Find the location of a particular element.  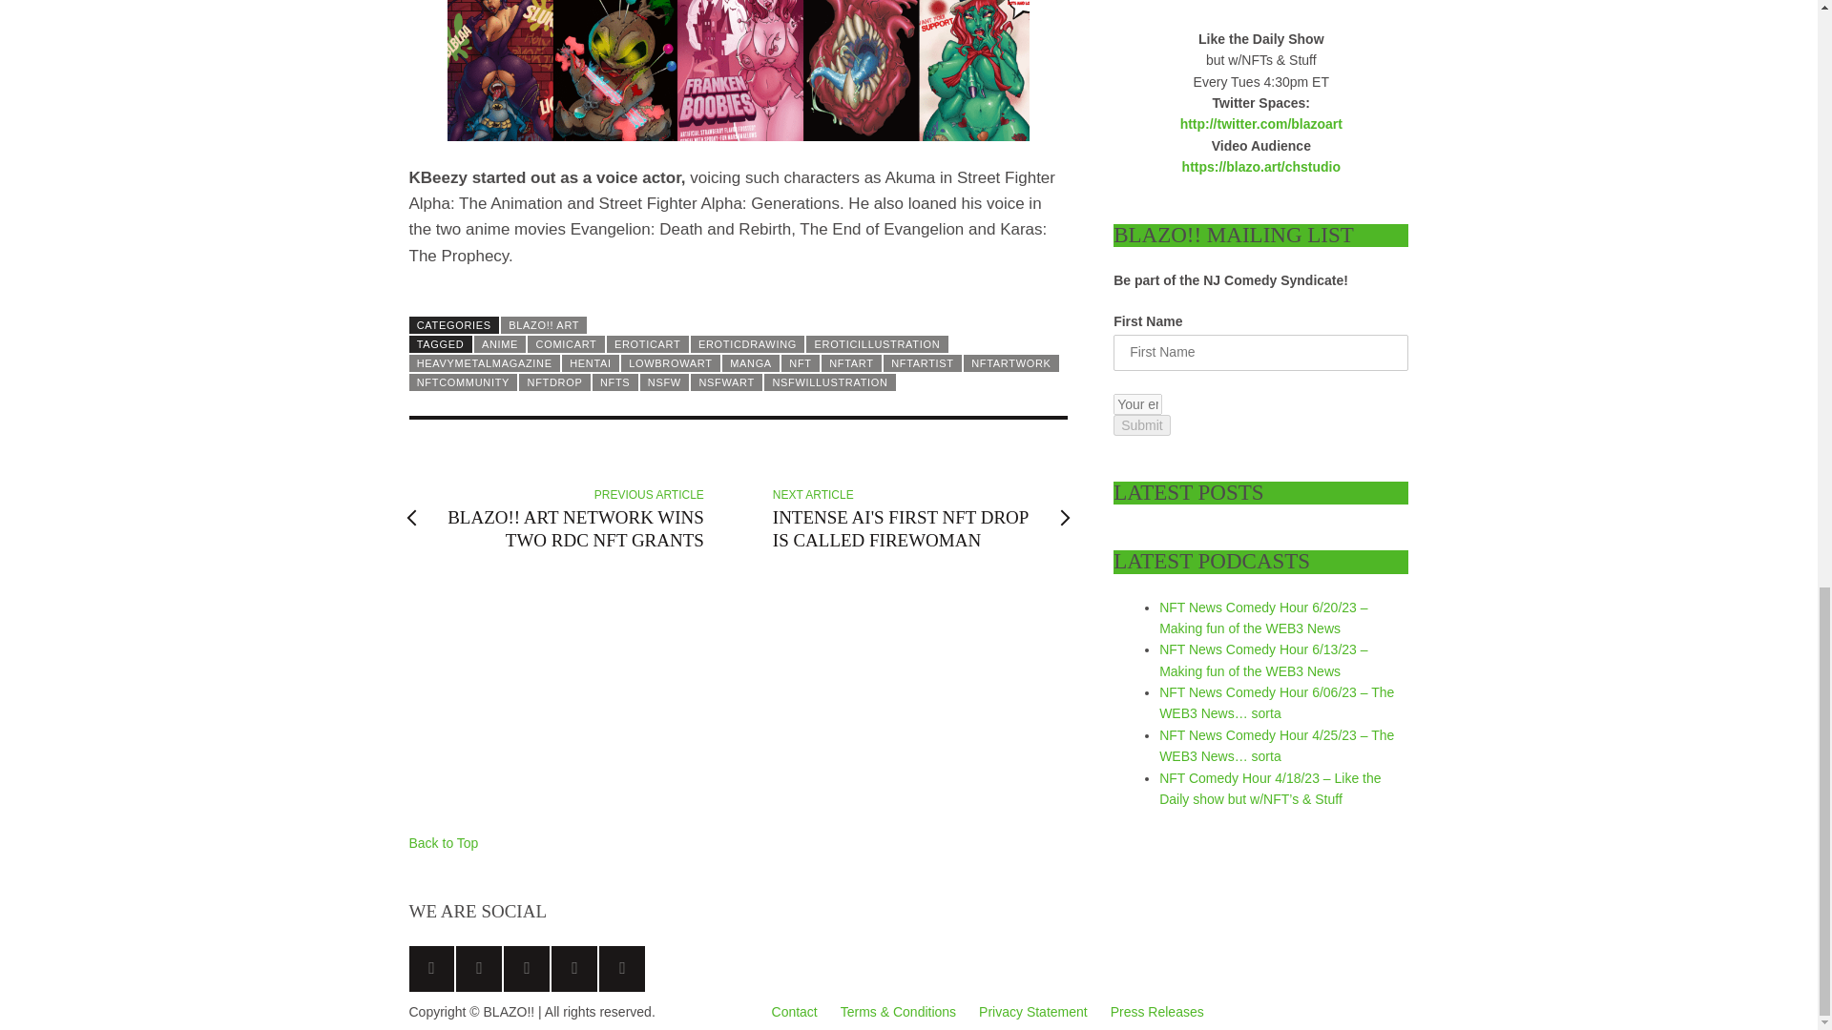

View all posts tagged eroticart is located at coordinates (647, 344).